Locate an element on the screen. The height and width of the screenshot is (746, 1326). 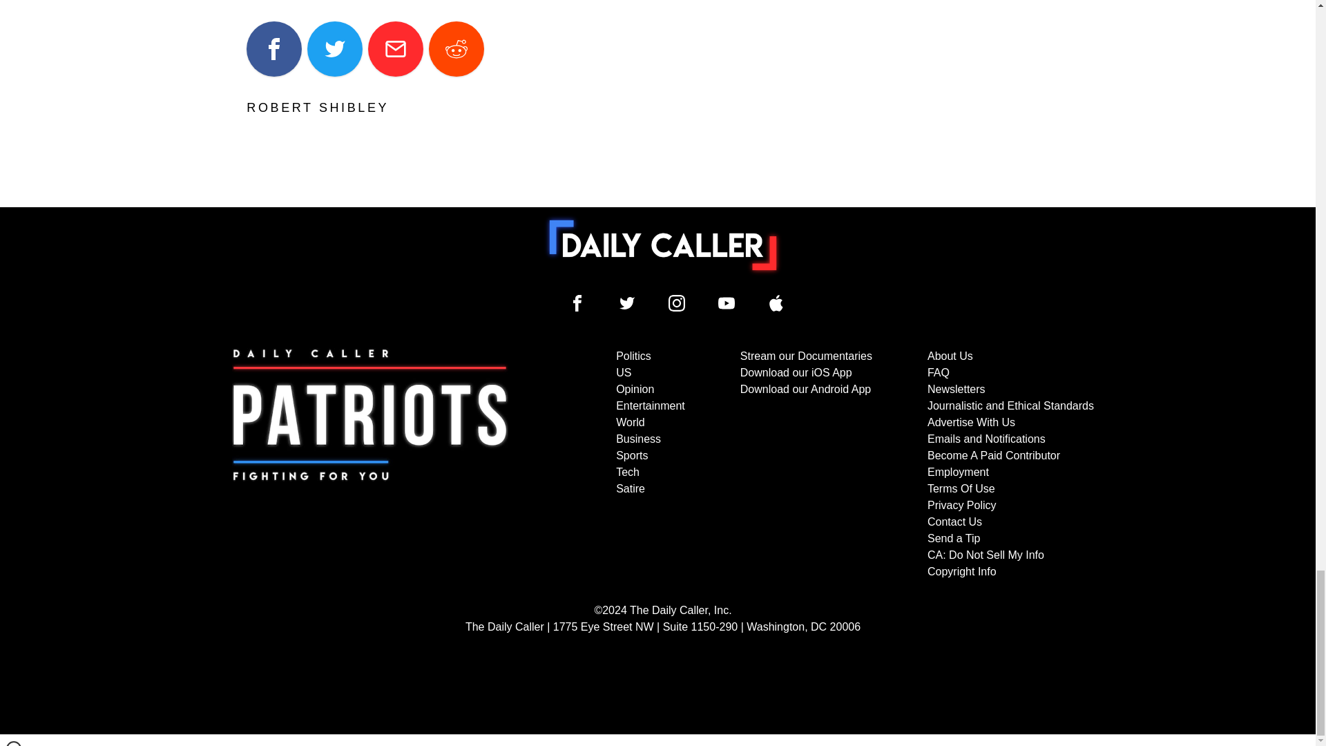
Daily Caller YouTube is located at coordinates (776, 303).